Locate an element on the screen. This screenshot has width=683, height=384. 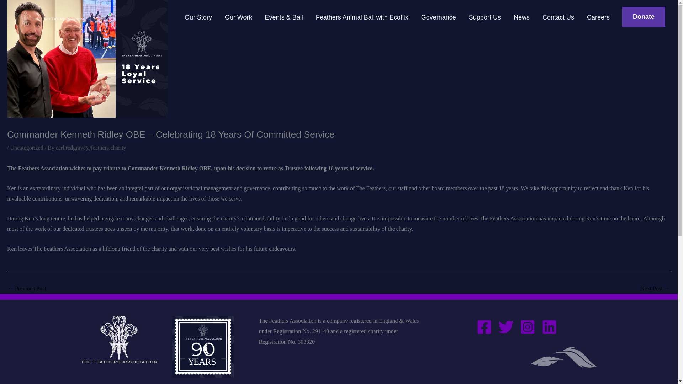
Untitled-design-26-3 is located at coordinates (203, 346).